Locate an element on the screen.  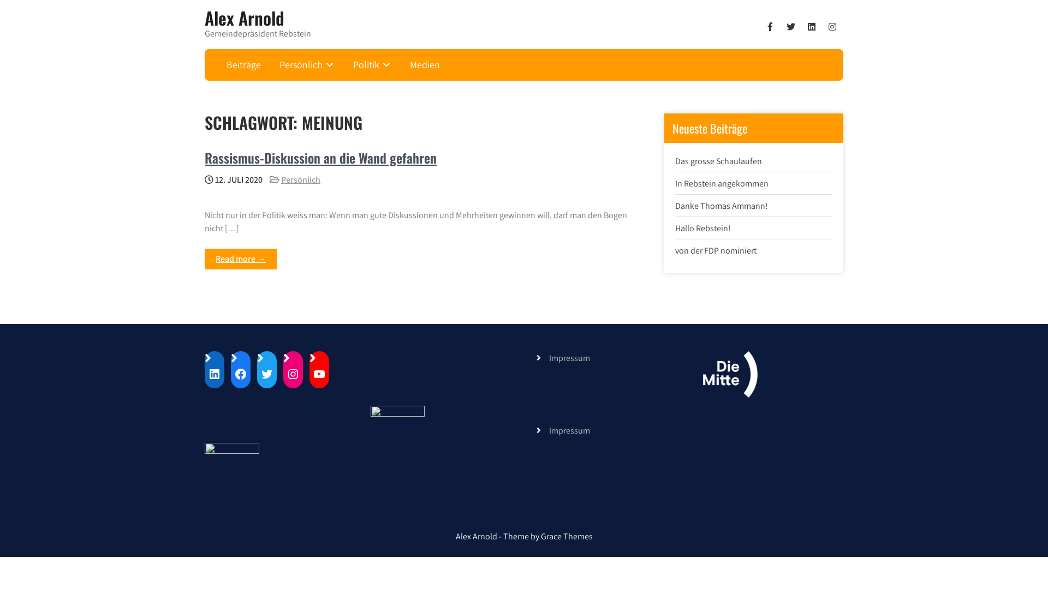
Das grosse Schaulaufen is located at coordinates (718, 161).